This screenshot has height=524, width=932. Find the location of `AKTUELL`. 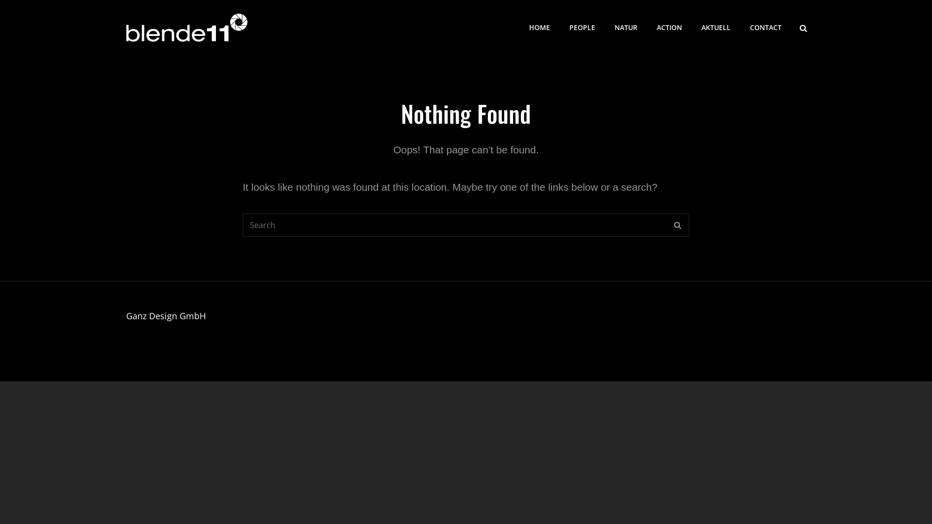

AKTUELL is located at coordinates (716, 28).